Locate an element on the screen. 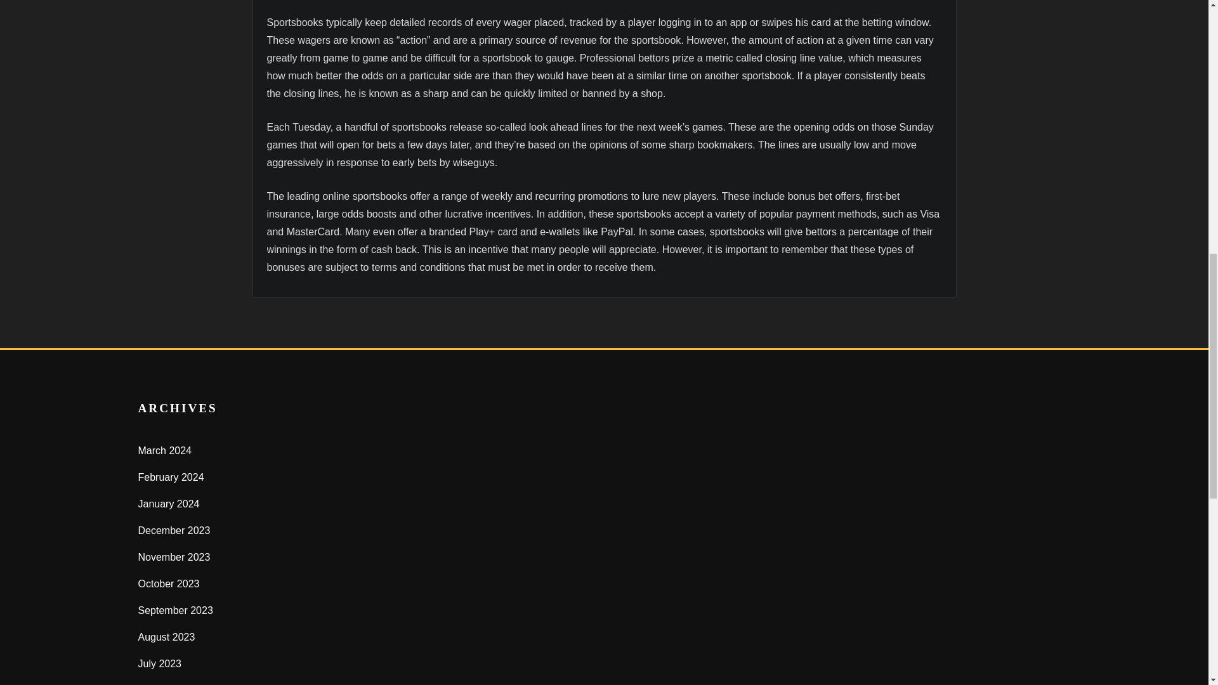  August 2023 is located at coordinates (166, 637).